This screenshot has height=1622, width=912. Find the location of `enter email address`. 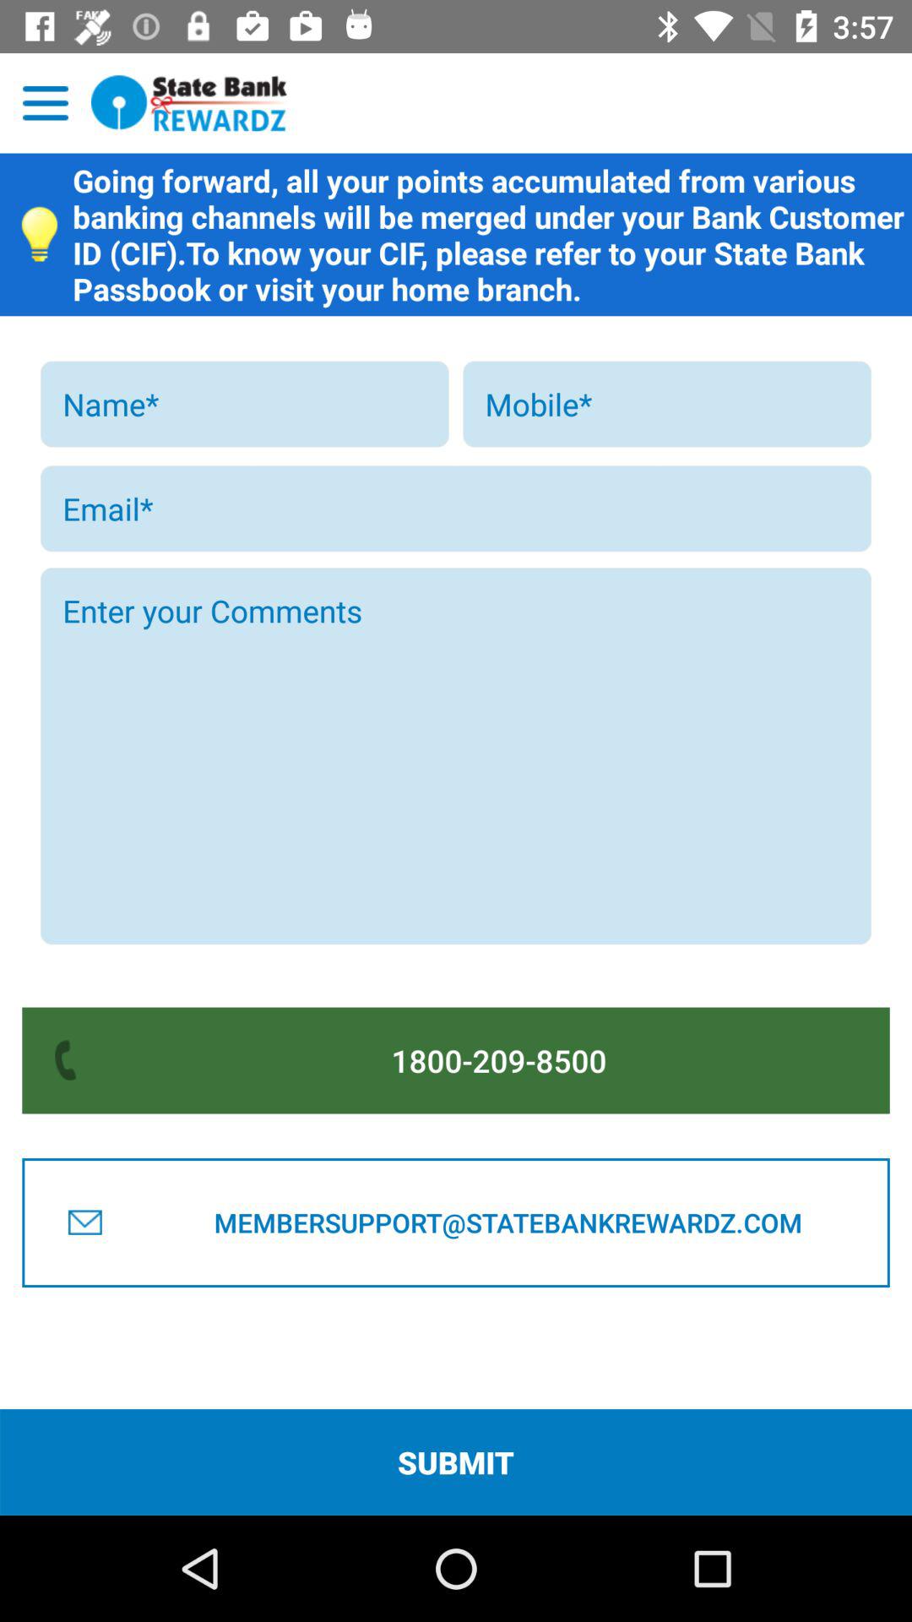

enter email address is located at coordinates (456, 509).